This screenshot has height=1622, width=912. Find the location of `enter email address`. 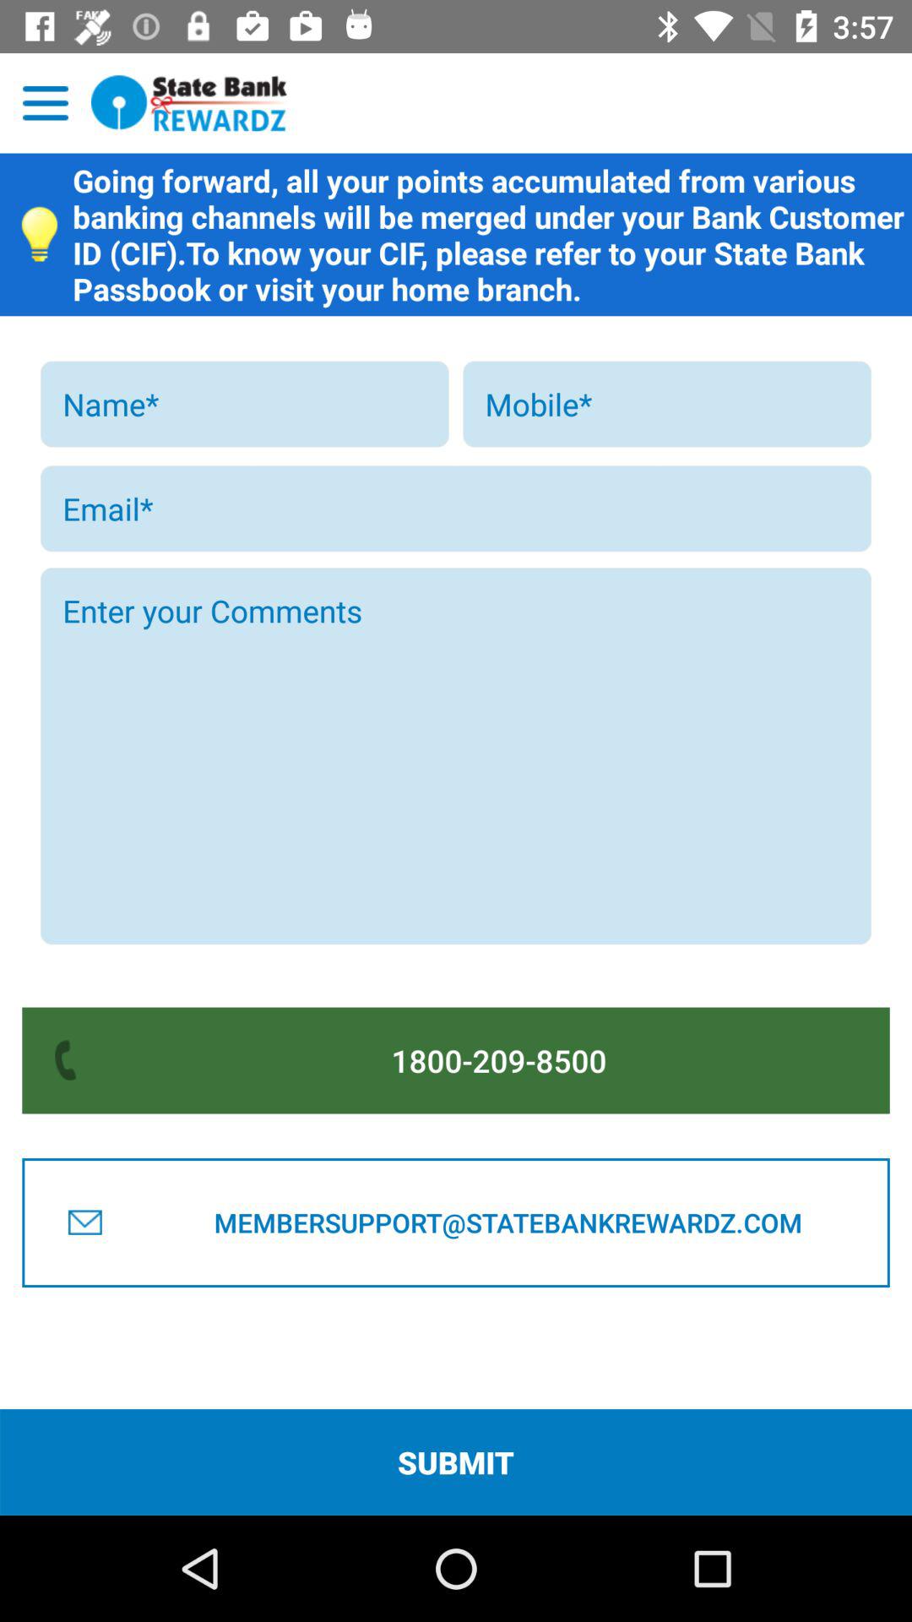

enter email address is located at coordinates (456, 509).